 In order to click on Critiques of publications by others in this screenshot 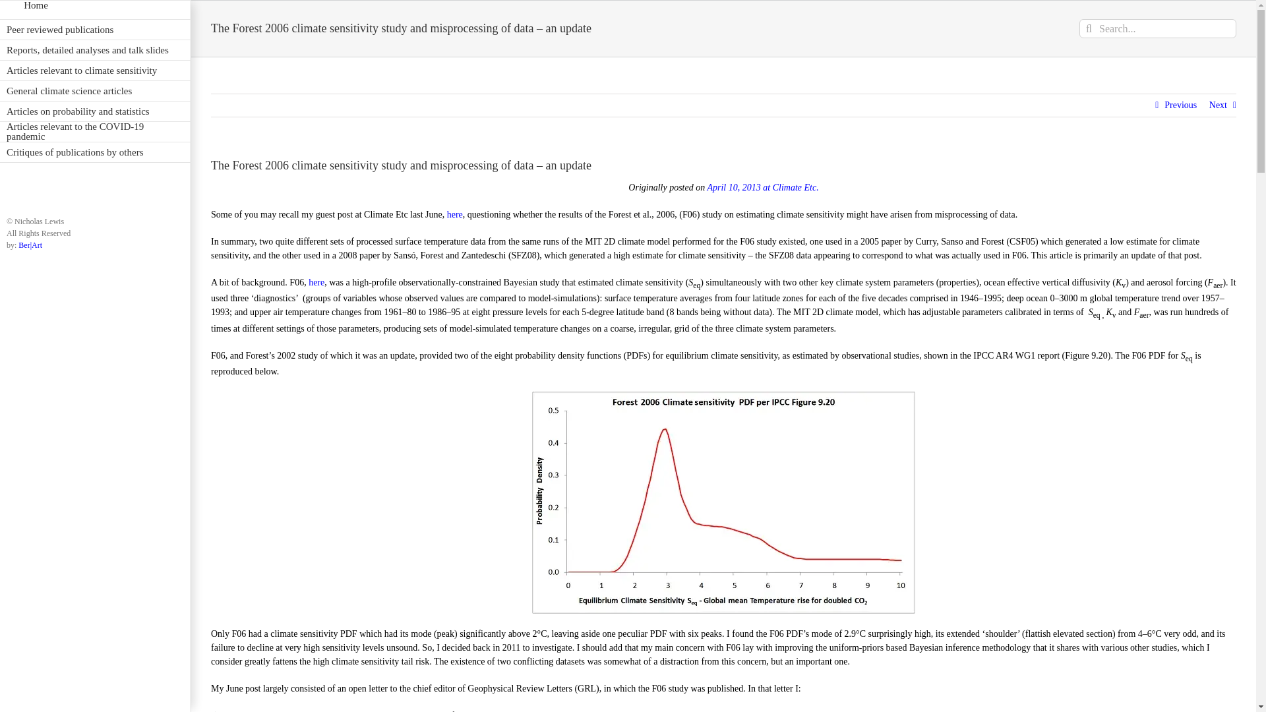, I will do `click(95, 153)`.